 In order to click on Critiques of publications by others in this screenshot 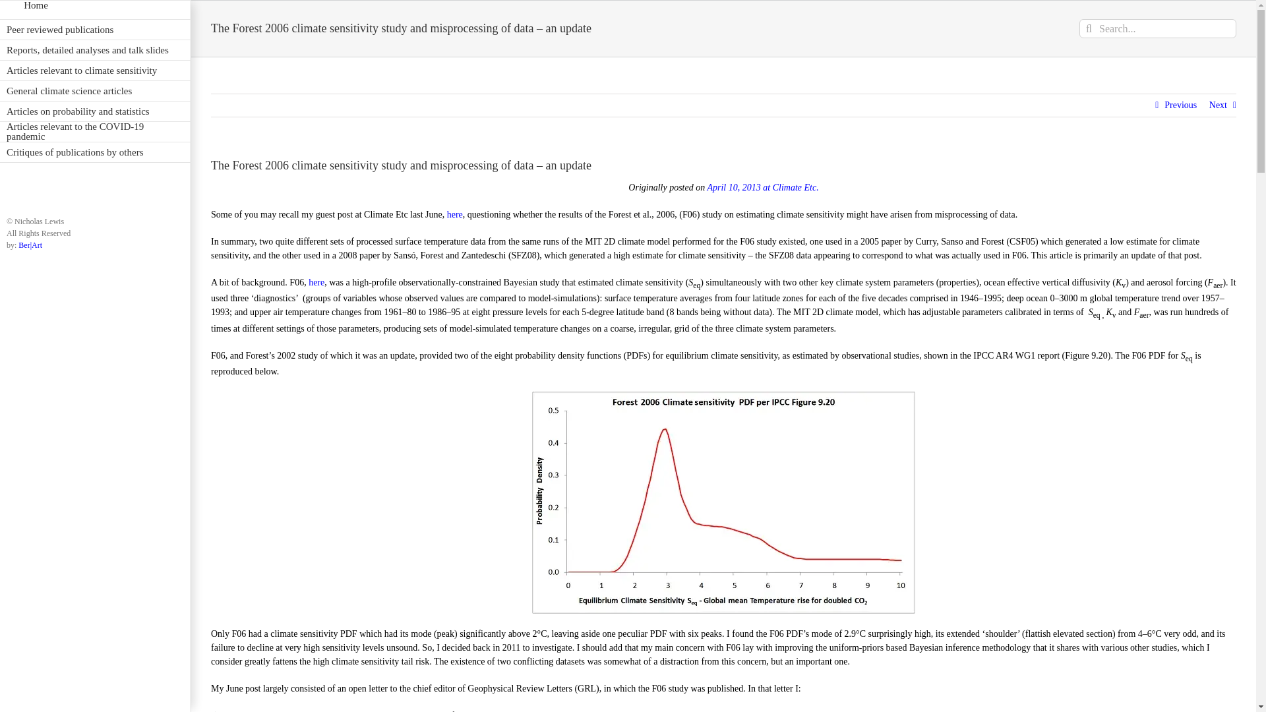, I will do `click(95, 153)`.